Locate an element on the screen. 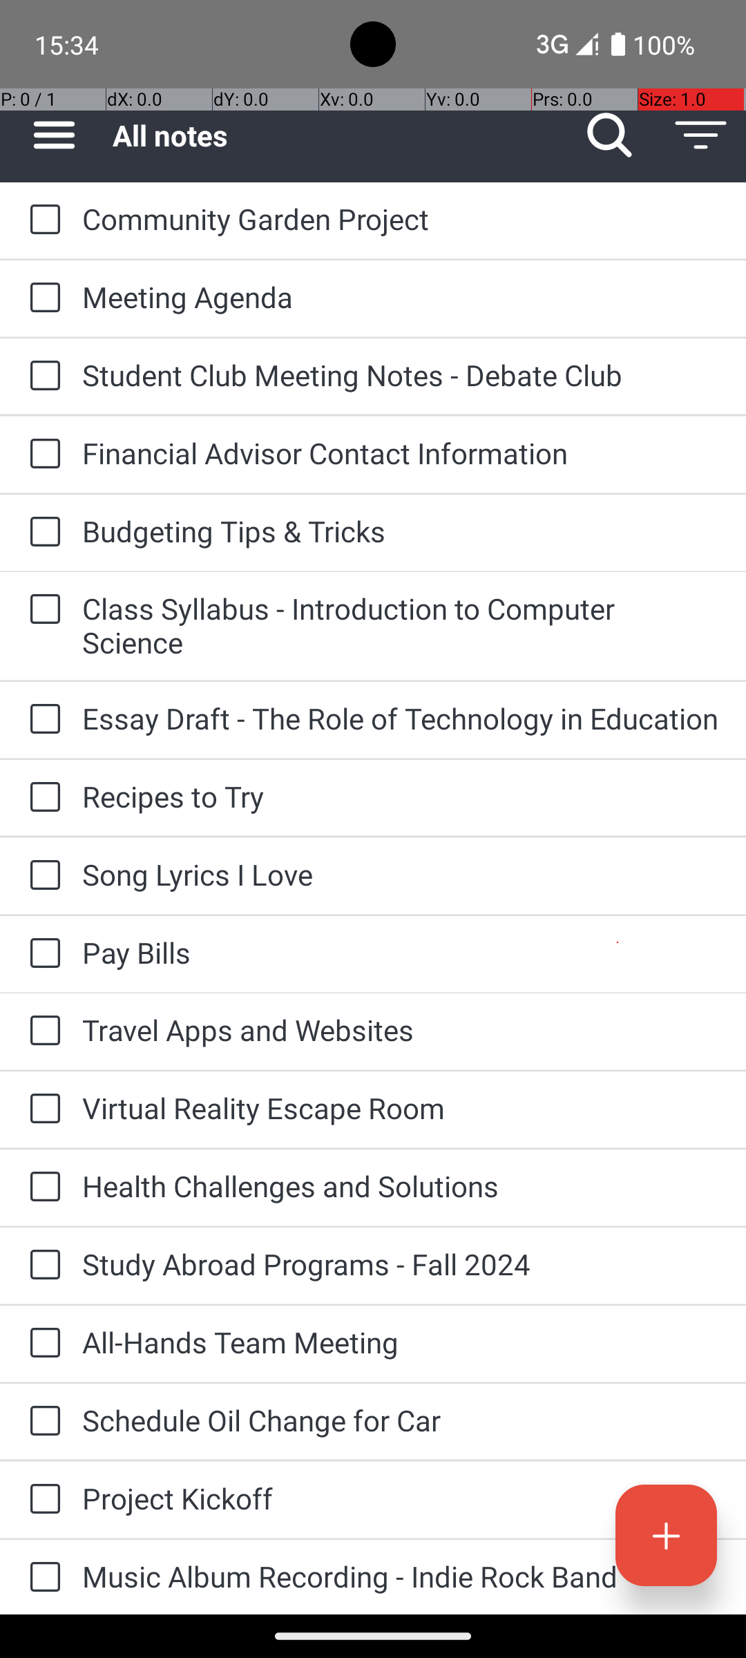  Class Syllabus - Introduction to Computer Science is located at coordinates (401, 625).